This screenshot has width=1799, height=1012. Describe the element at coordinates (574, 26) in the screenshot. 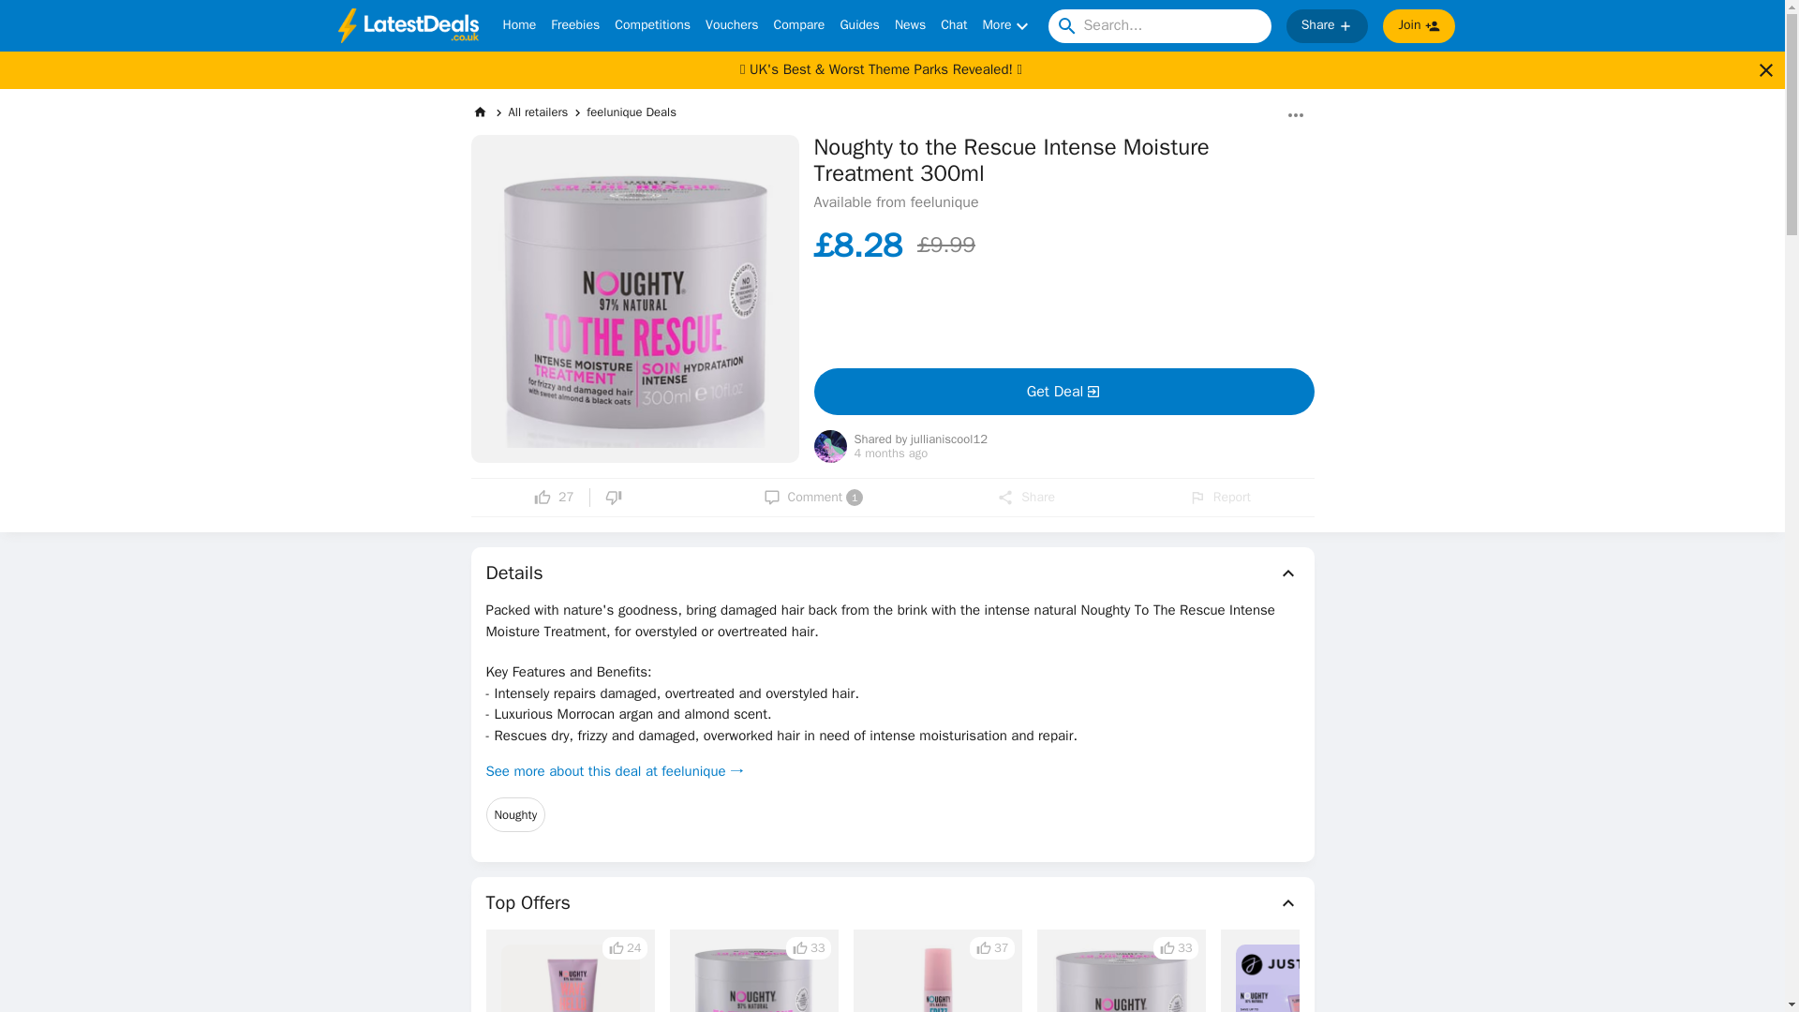

I see `Freebies` at that location.